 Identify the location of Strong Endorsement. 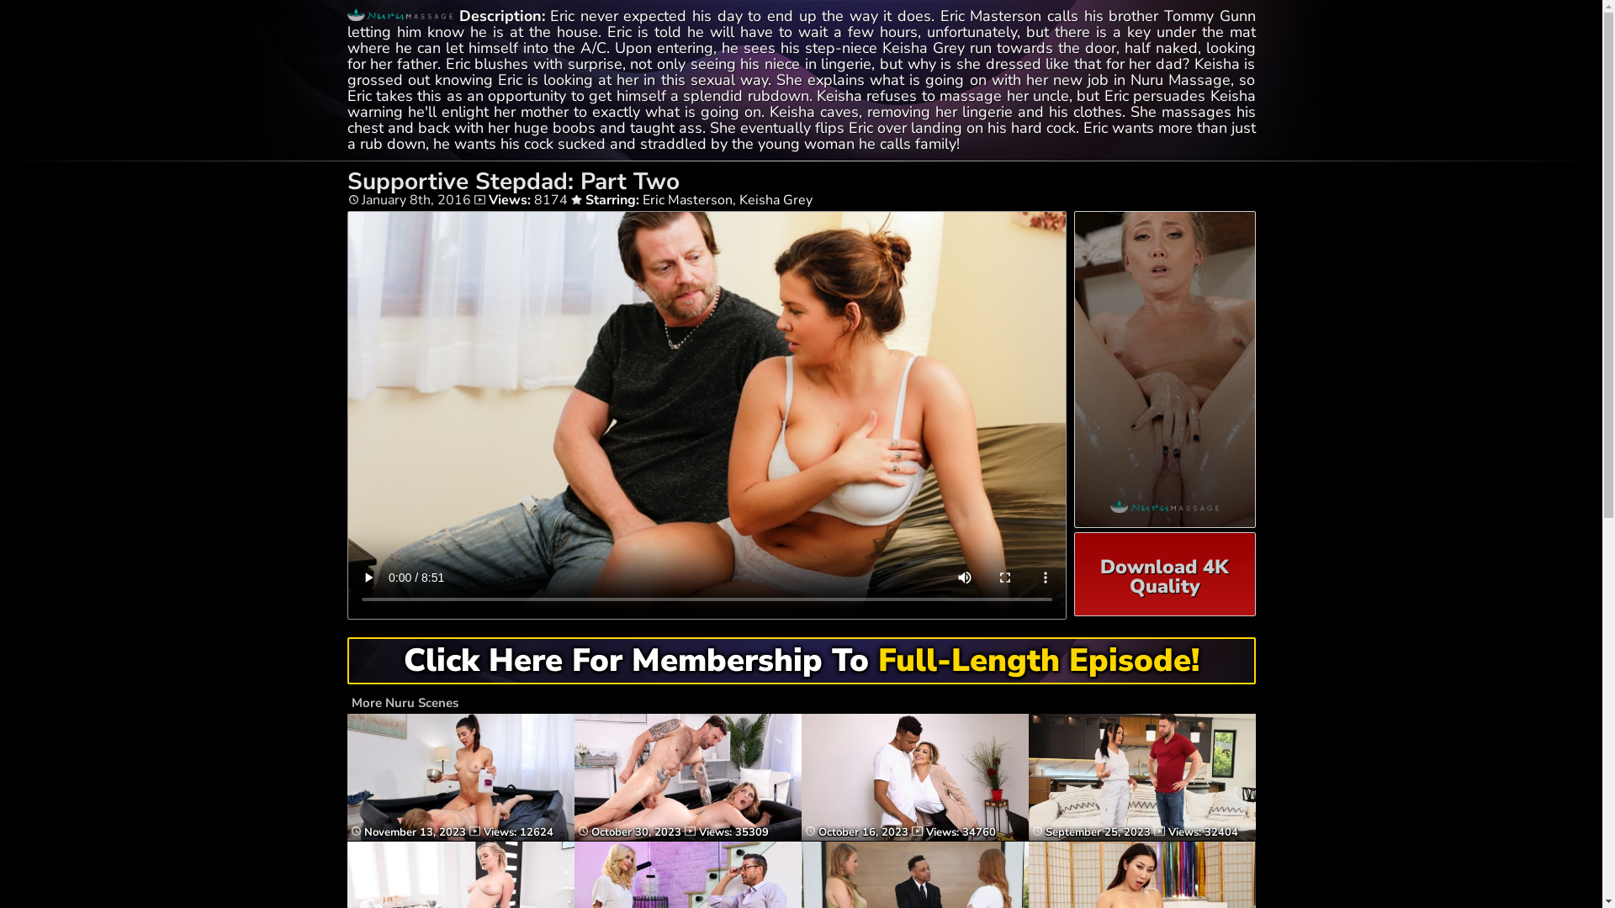
(1141, 837).